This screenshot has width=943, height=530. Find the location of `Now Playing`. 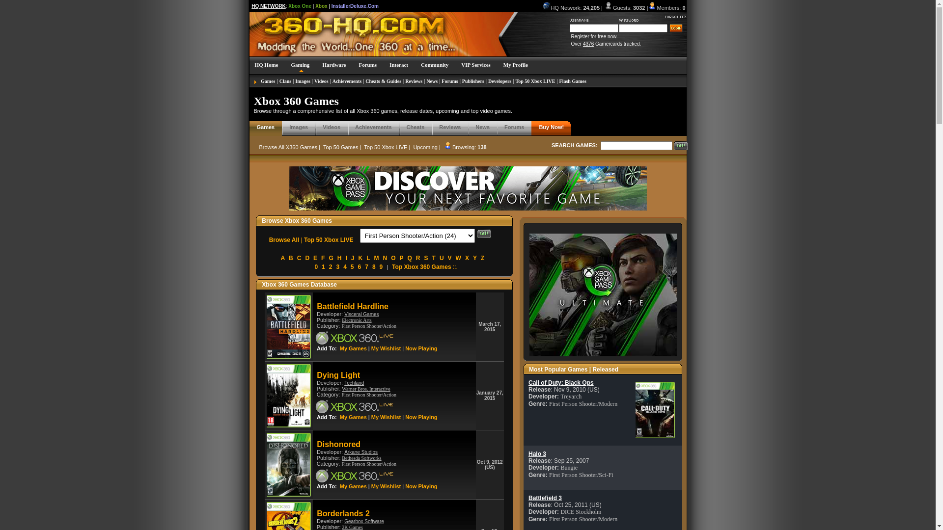

Now Playing is located at coordinates (421, 486).